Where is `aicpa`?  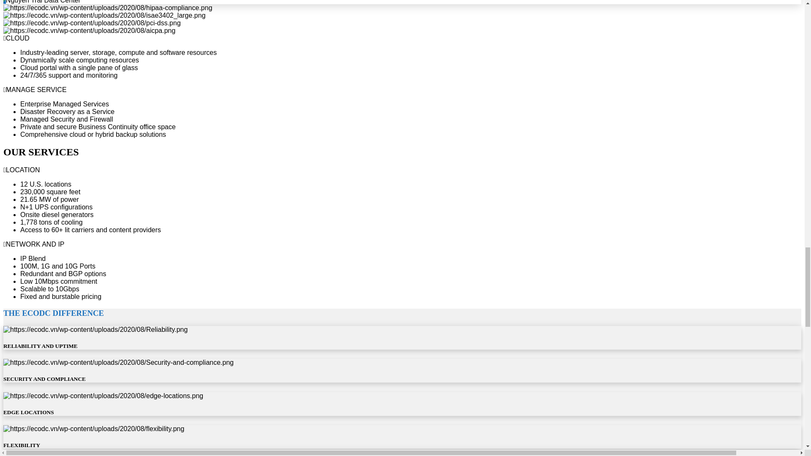 aicpa is located at coordinates (89, 30).